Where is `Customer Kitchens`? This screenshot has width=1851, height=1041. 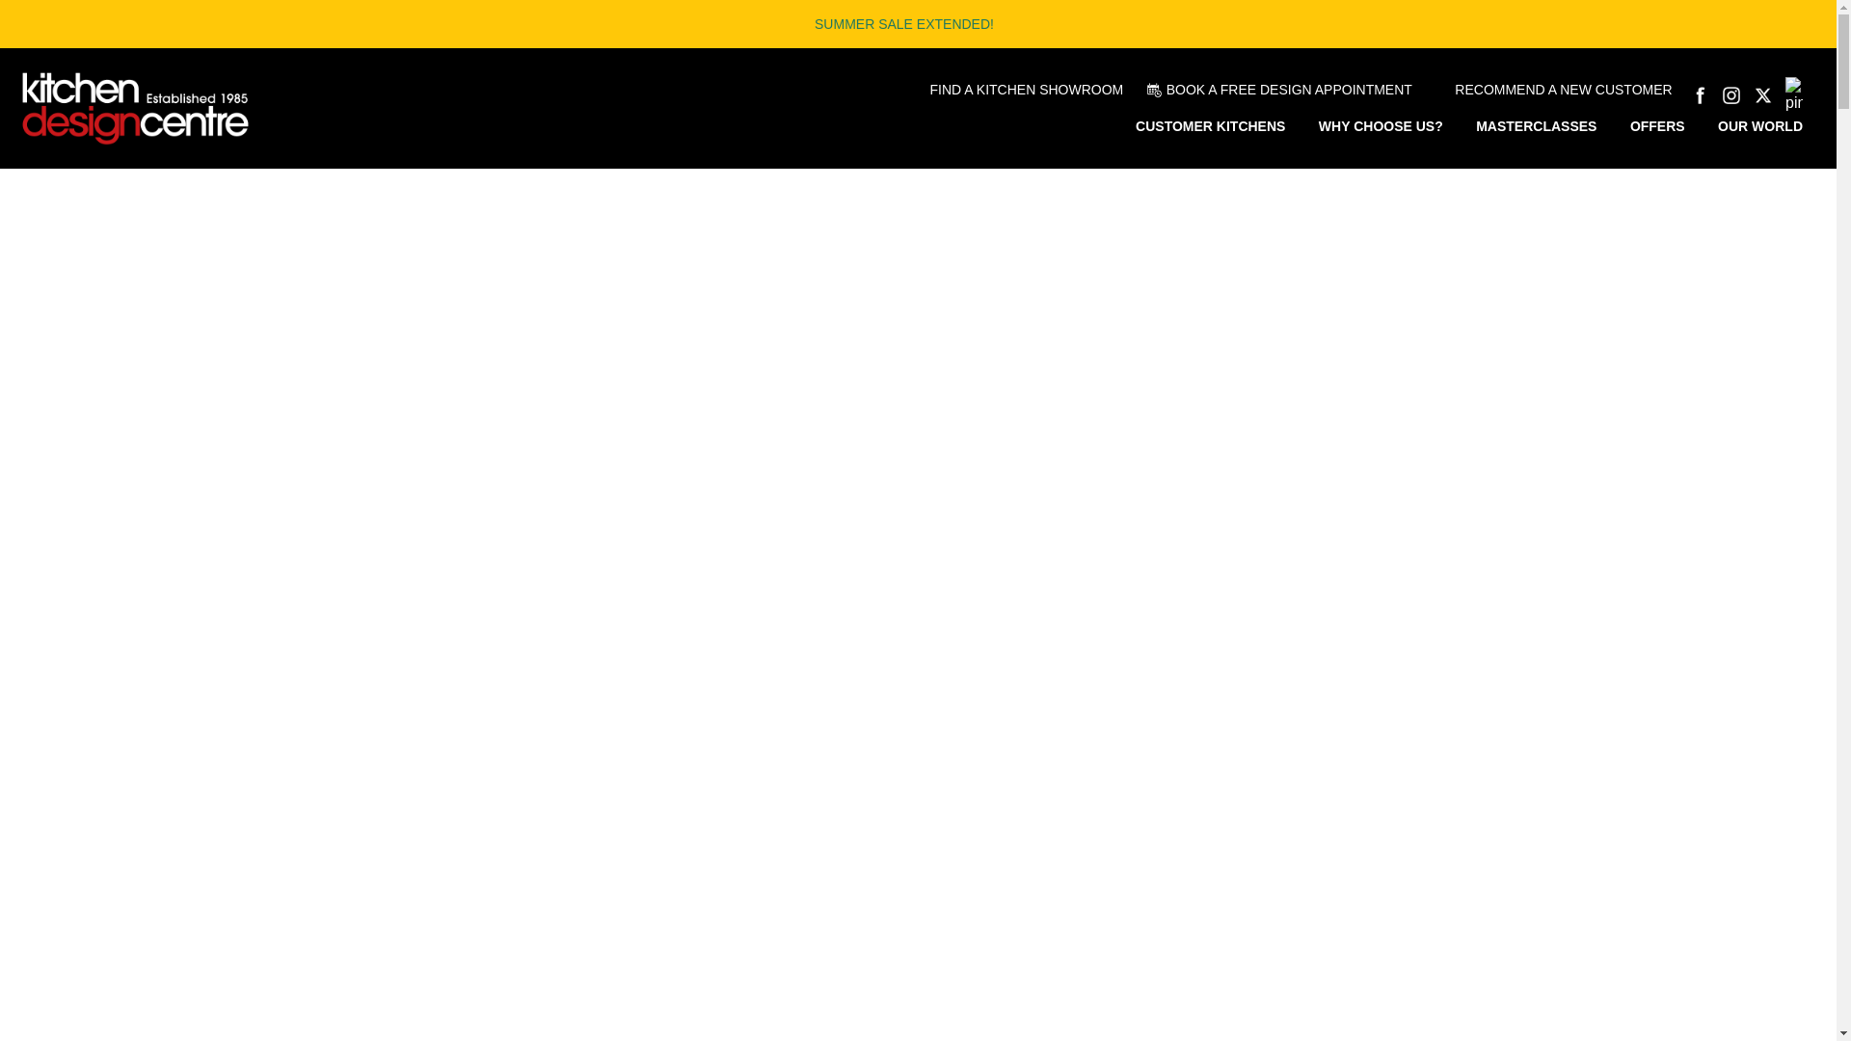
Customer Kitchens is located at coordinates (1210, 125).